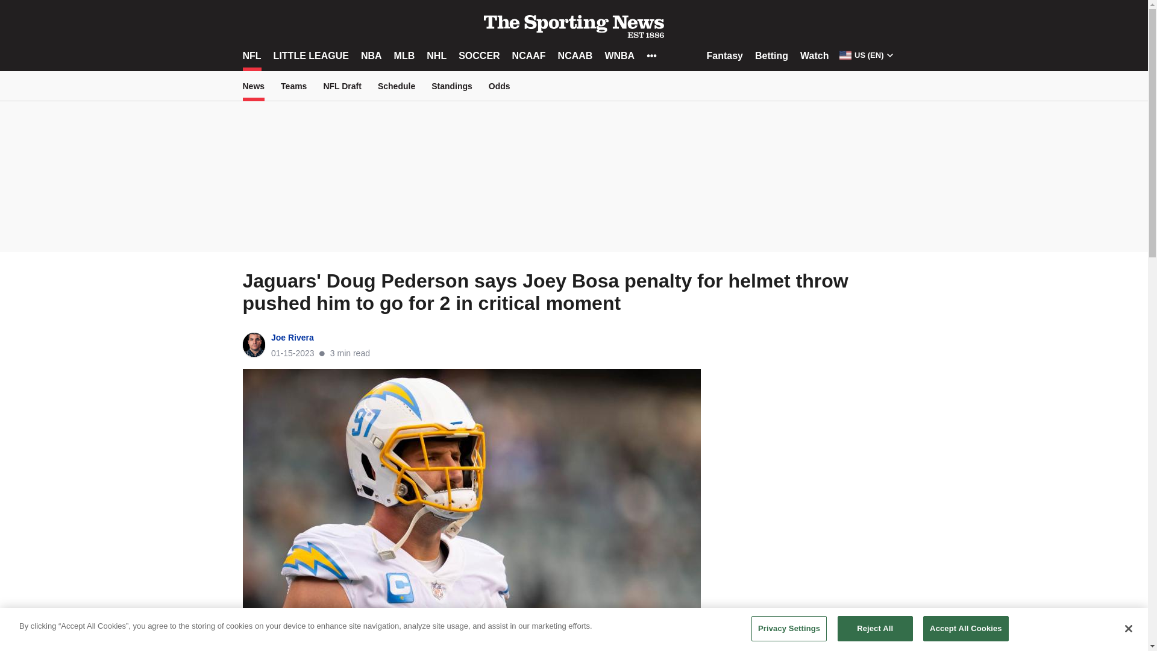  Describe the element at coordinates (619, 55) in the screenshot. I see `WNBA` at that location.